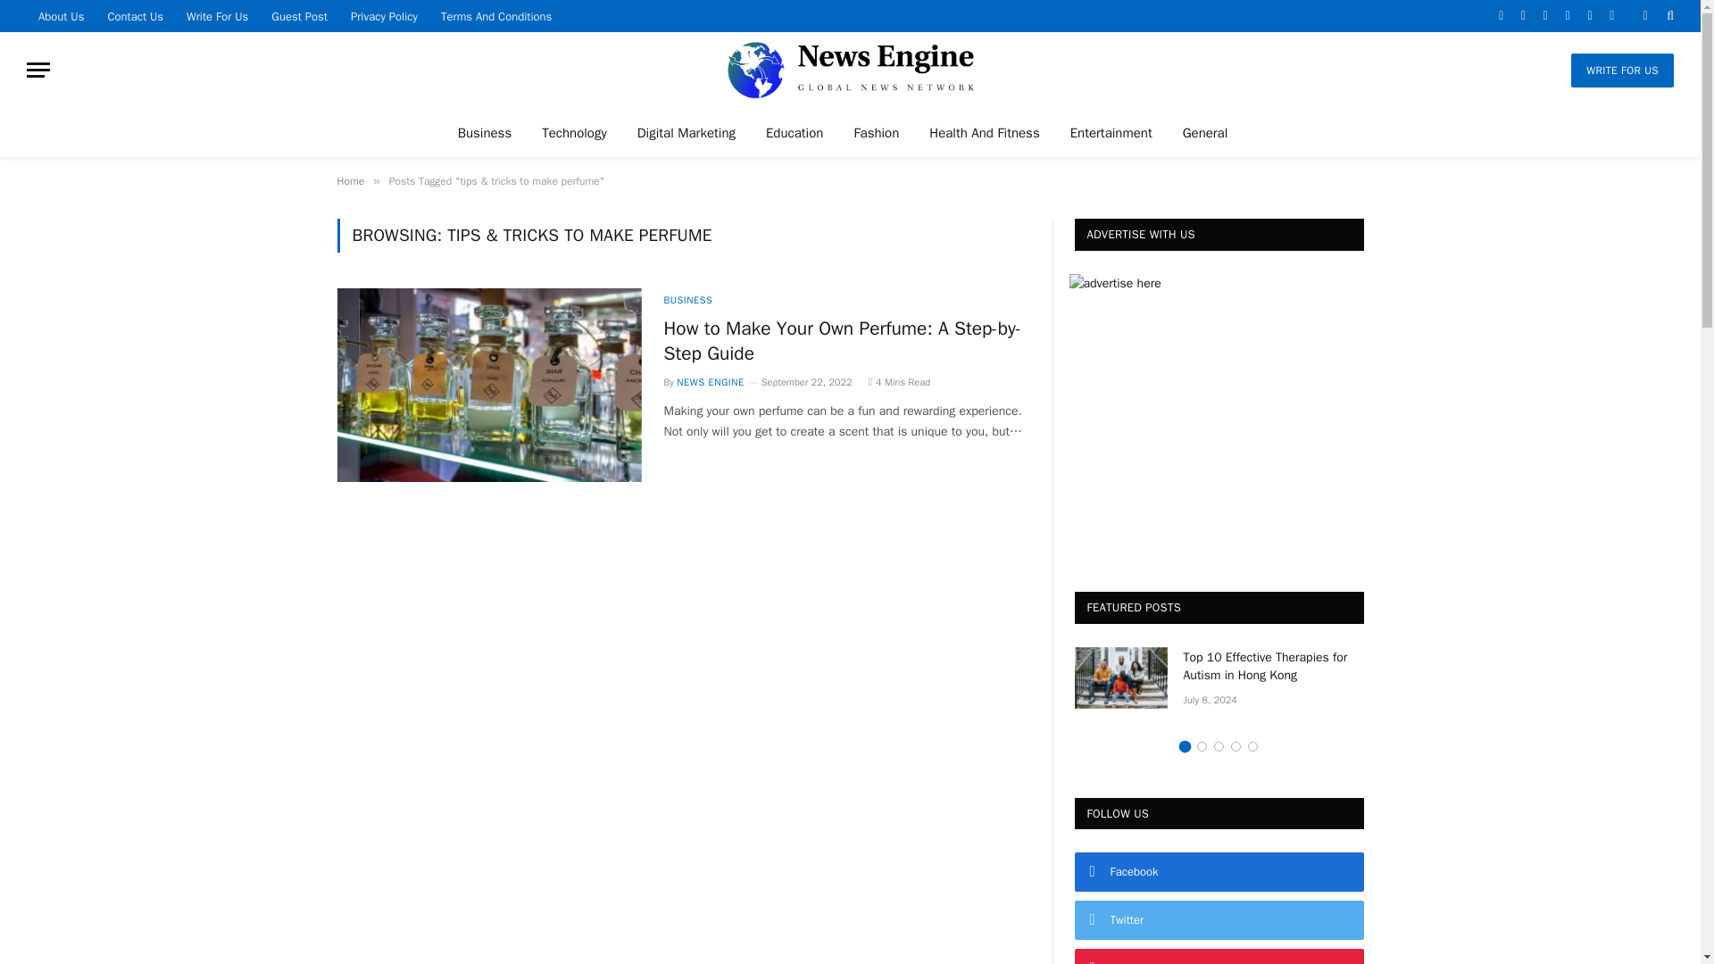 Image resolution: width=1714 pixels, height=964 pixels. What do you see at coordinates (1644, 15) in the screenshot?
I see `Switch to Dark Design - easier on eyes.` at bounding box center [1644, 15].